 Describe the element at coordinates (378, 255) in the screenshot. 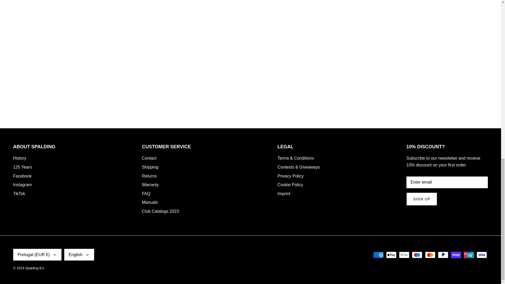

I see `American Express` at that location.